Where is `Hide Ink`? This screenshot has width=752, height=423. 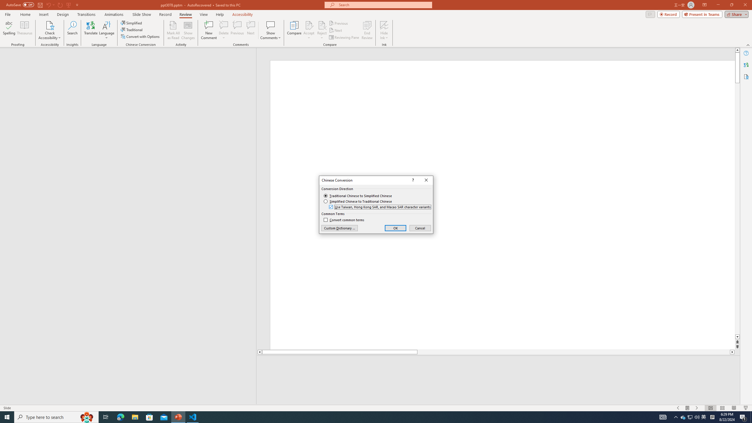
Hide Ink is located at coordinates (384, 25).